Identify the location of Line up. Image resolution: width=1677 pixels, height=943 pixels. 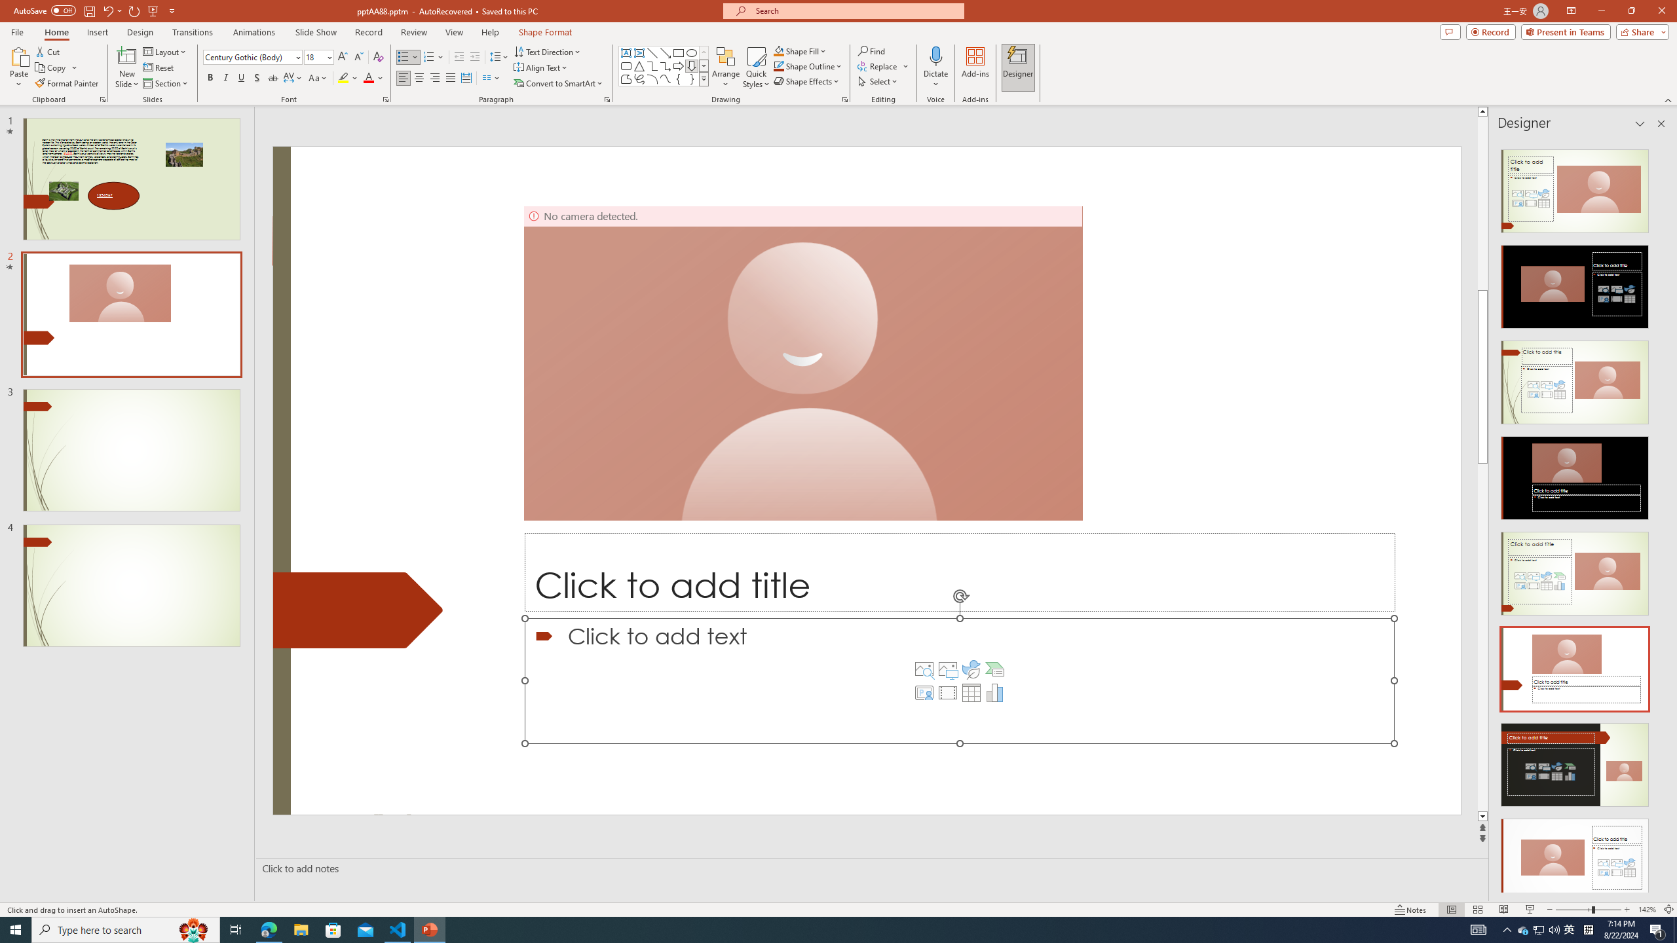
(1671, 111).